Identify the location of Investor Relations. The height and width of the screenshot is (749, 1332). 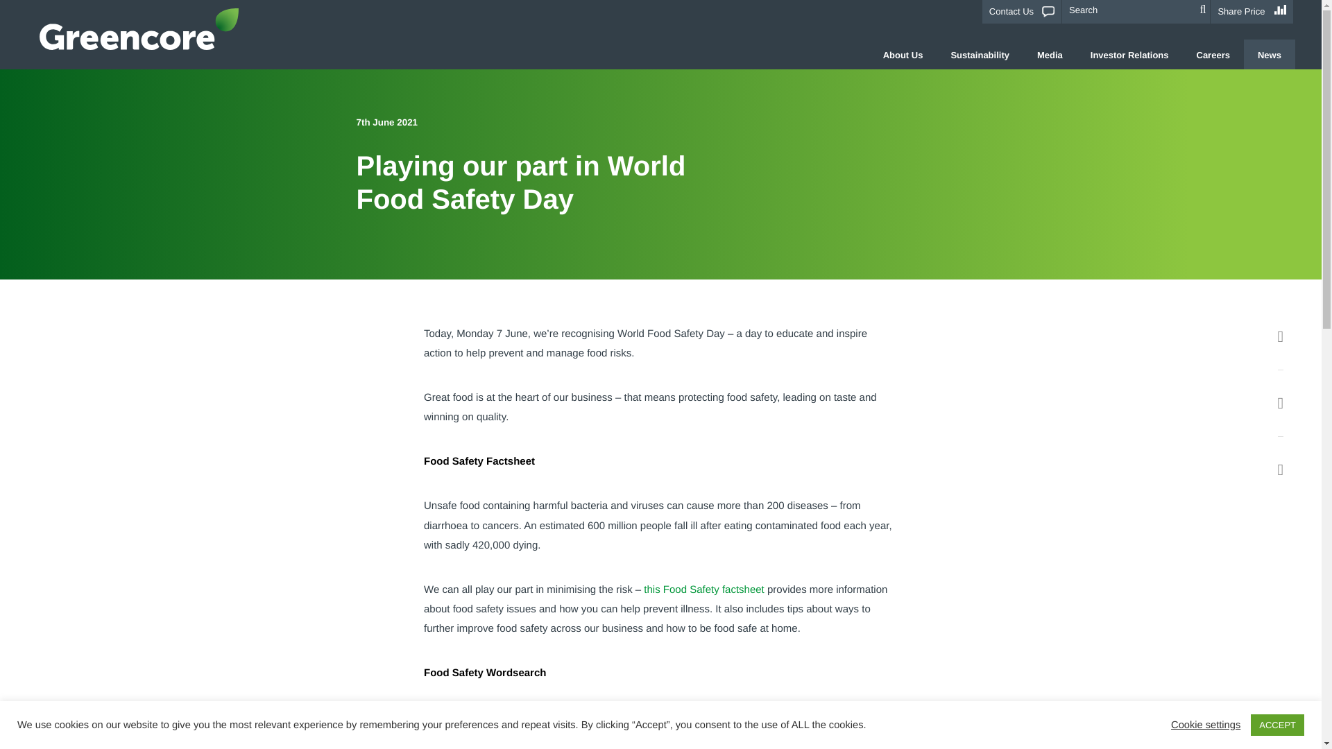
(1129, 54).